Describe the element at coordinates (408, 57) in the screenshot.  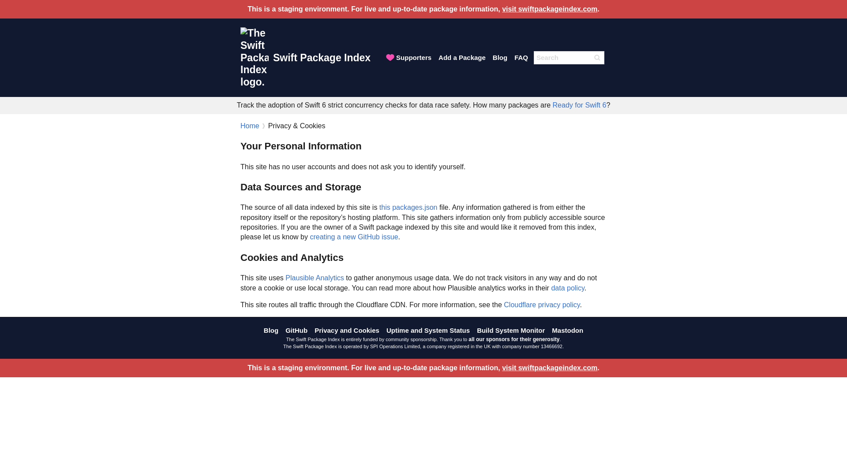
I see `Supporters` at that location.